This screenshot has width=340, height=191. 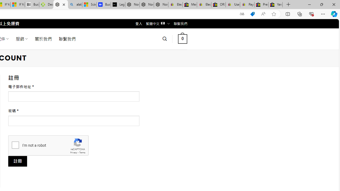 I want to click on Terms, so click(x=82, y=153).